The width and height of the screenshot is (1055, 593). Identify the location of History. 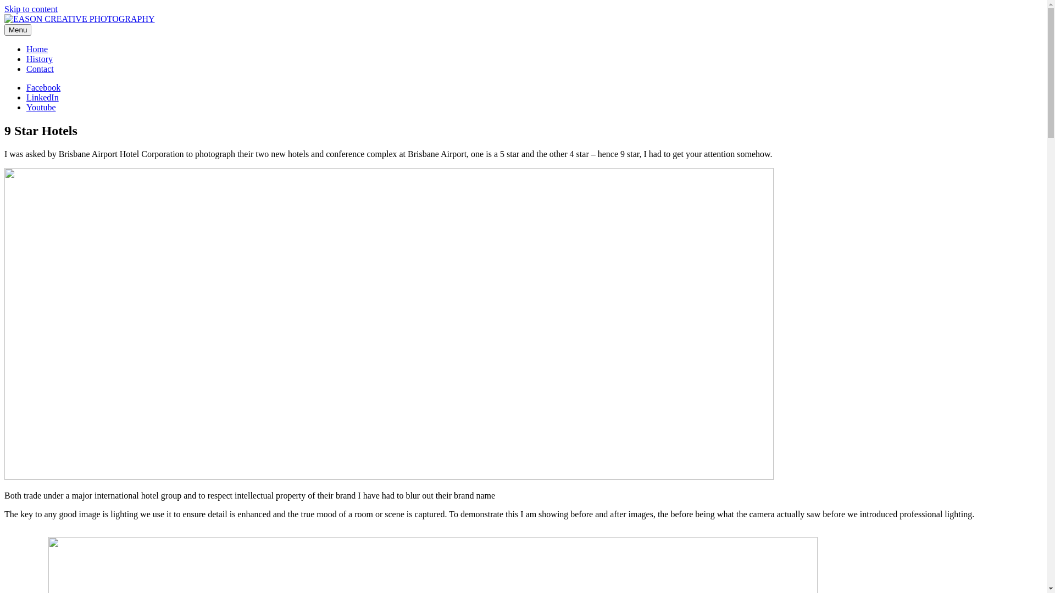
(40, 59).